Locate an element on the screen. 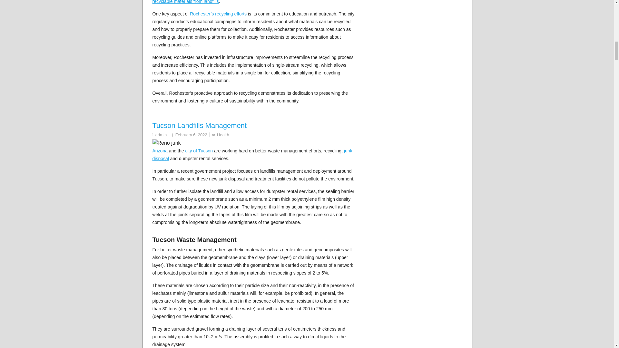  Posts by admin is located at coordinates (161, 135).